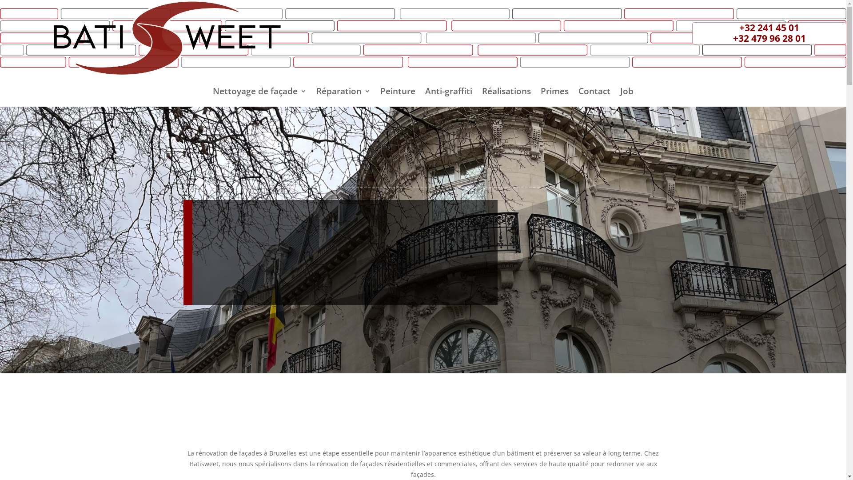  Describe the element at coordinates (554, 93) in the screenshot. I see `Primes` at that location.